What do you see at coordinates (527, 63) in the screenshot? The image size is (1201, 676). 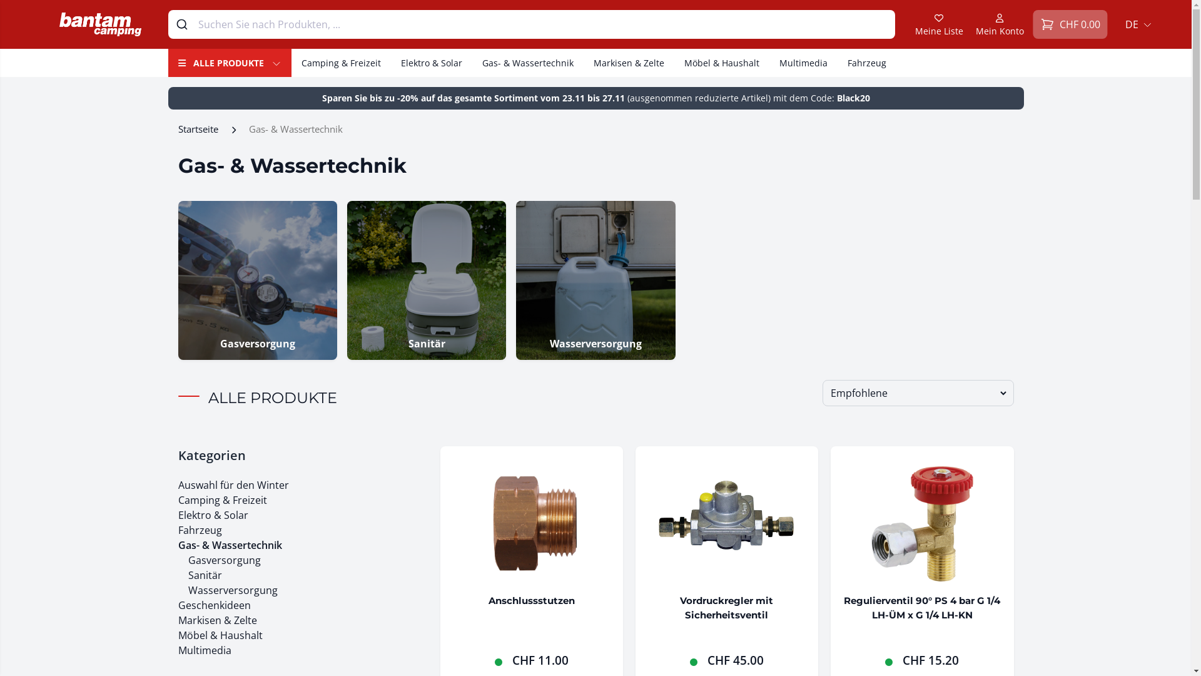 I see `Gas- & Wassertechnik` at bounding box center [527, 63].